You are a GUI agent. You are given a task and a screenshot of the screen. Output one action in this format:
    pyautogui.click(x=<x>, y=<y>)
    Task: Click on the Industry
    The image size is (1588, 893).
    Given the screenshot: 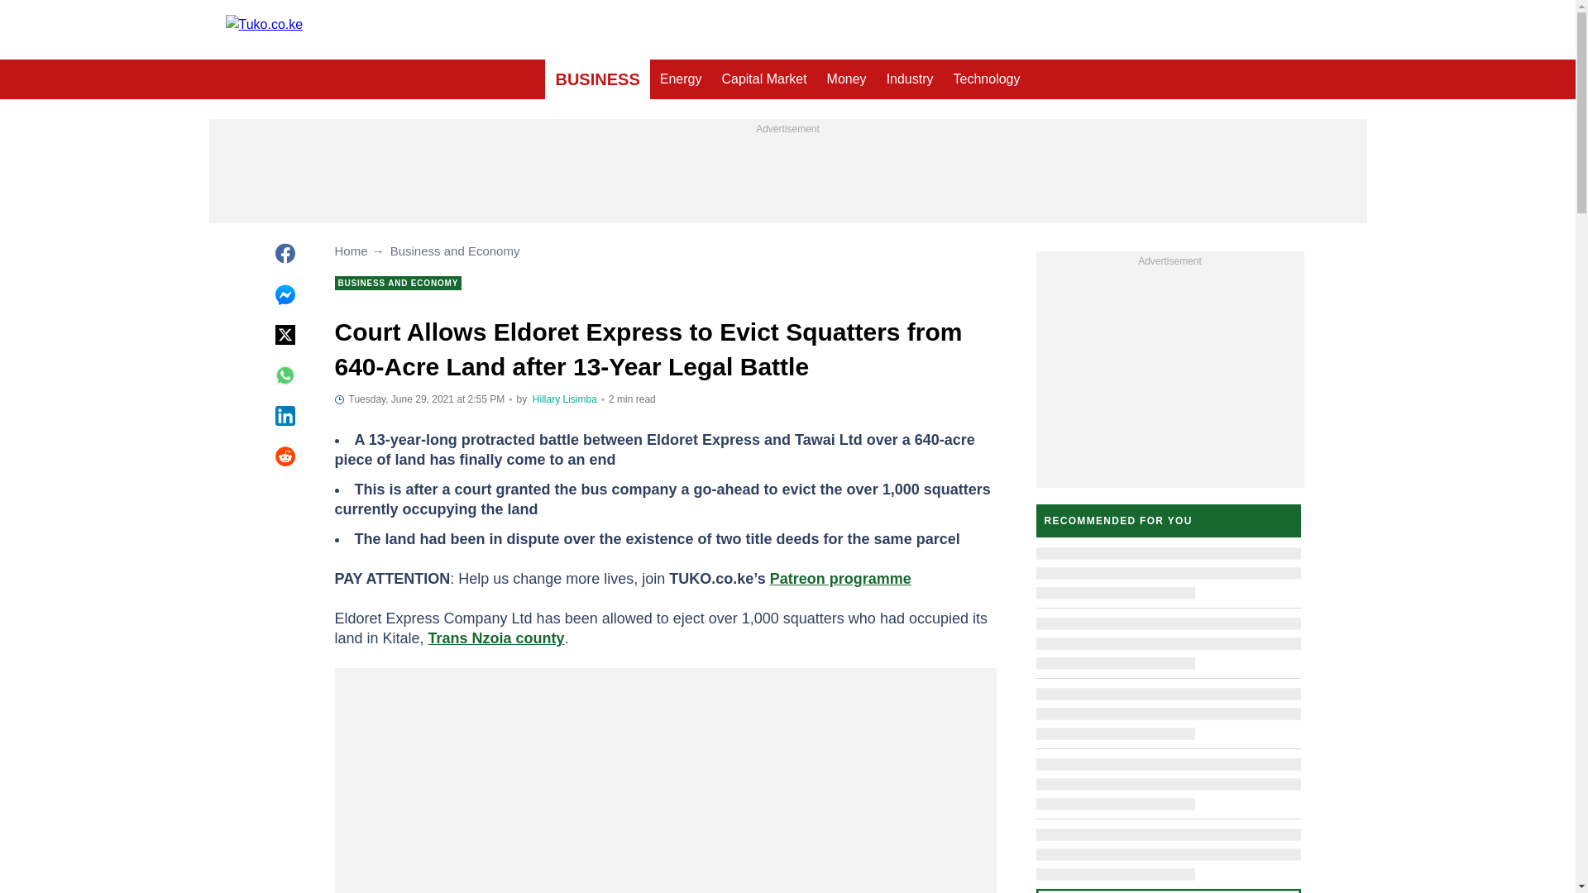 What is the action you would take?
    pyautogui.click(x=910, y=79)
    